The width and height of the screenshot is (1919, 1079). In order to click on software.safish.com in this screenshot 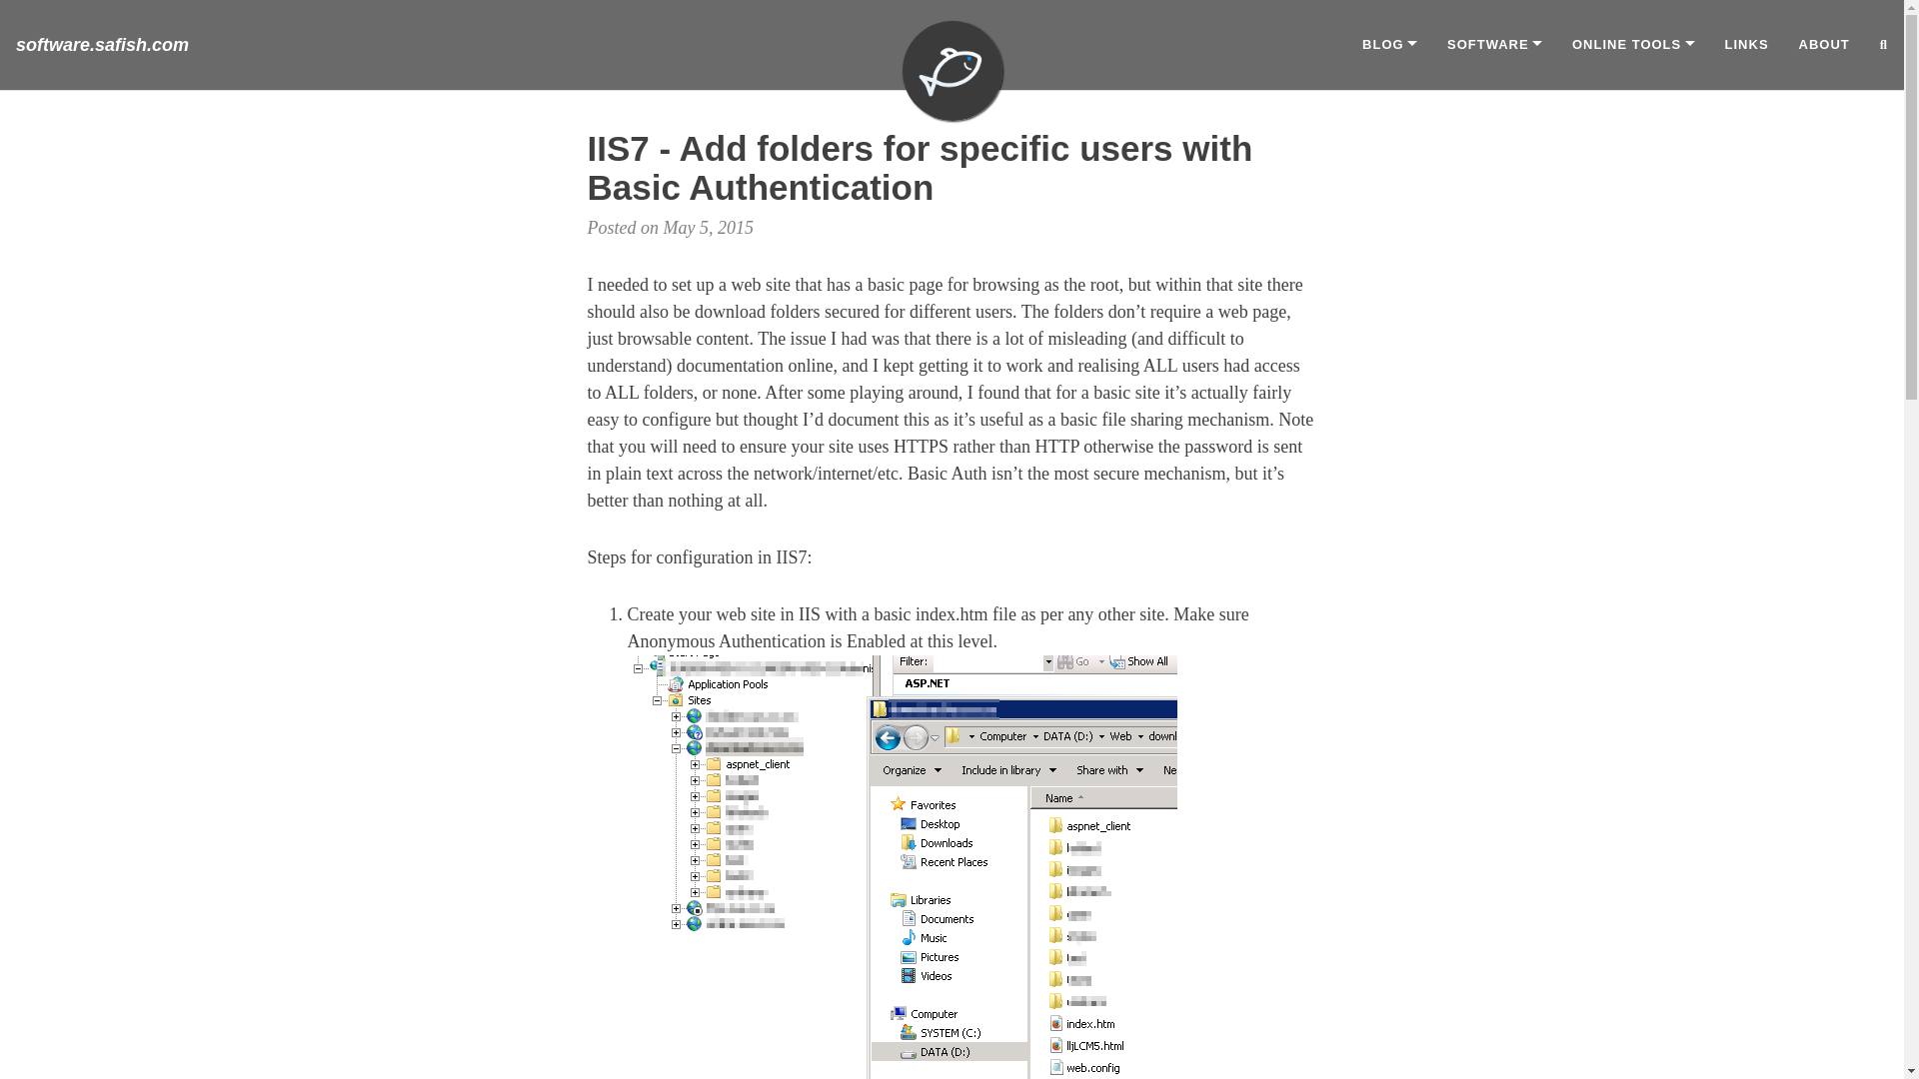, I will do `click(102, 45)`.